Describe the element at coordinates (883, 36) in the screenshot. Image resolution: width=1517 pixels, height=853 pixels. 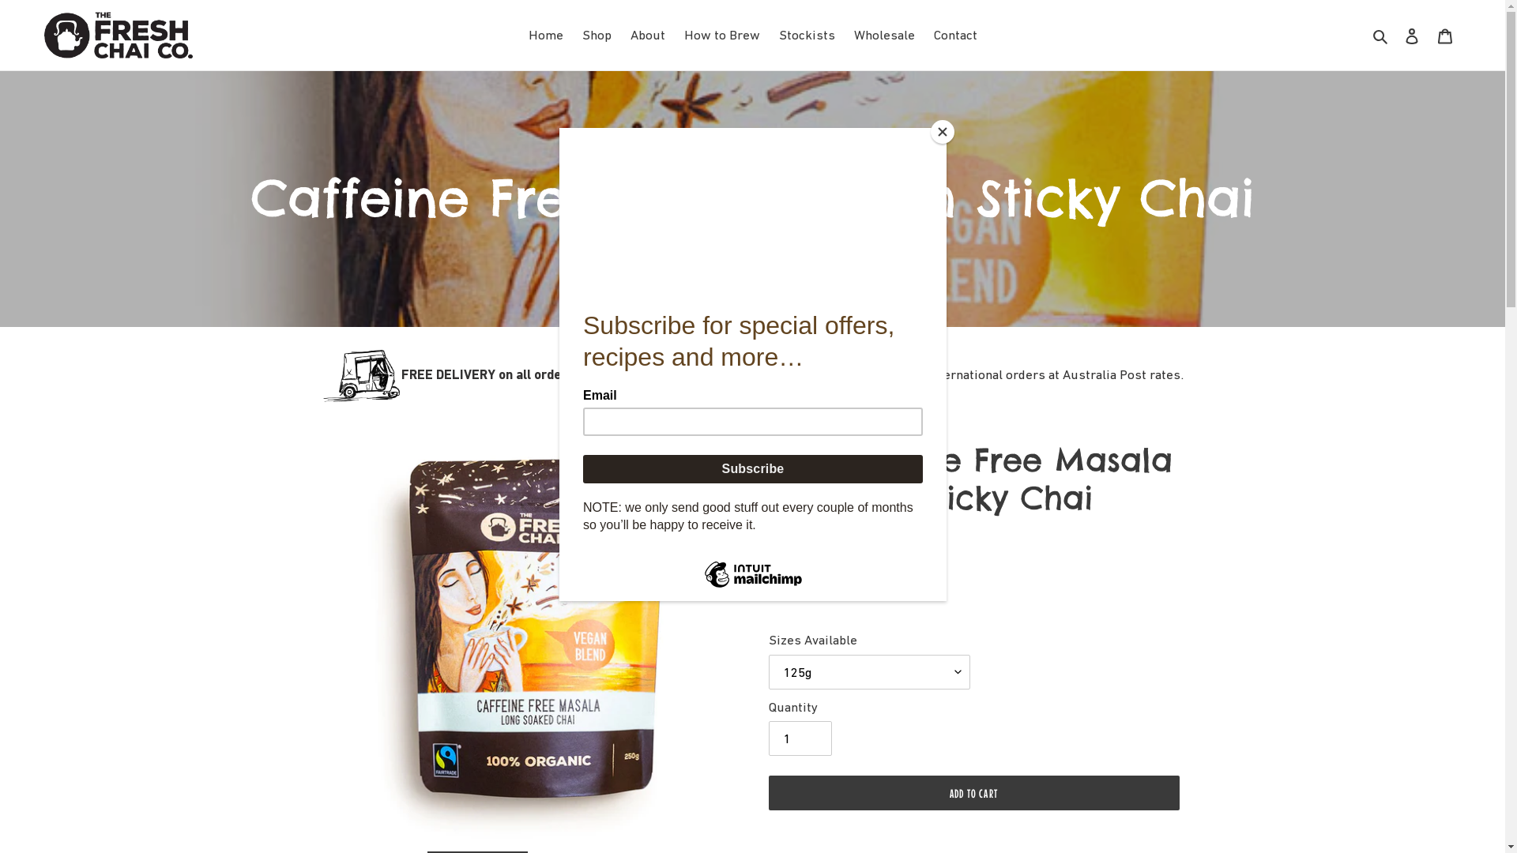
I see `Wholesale` at that location.